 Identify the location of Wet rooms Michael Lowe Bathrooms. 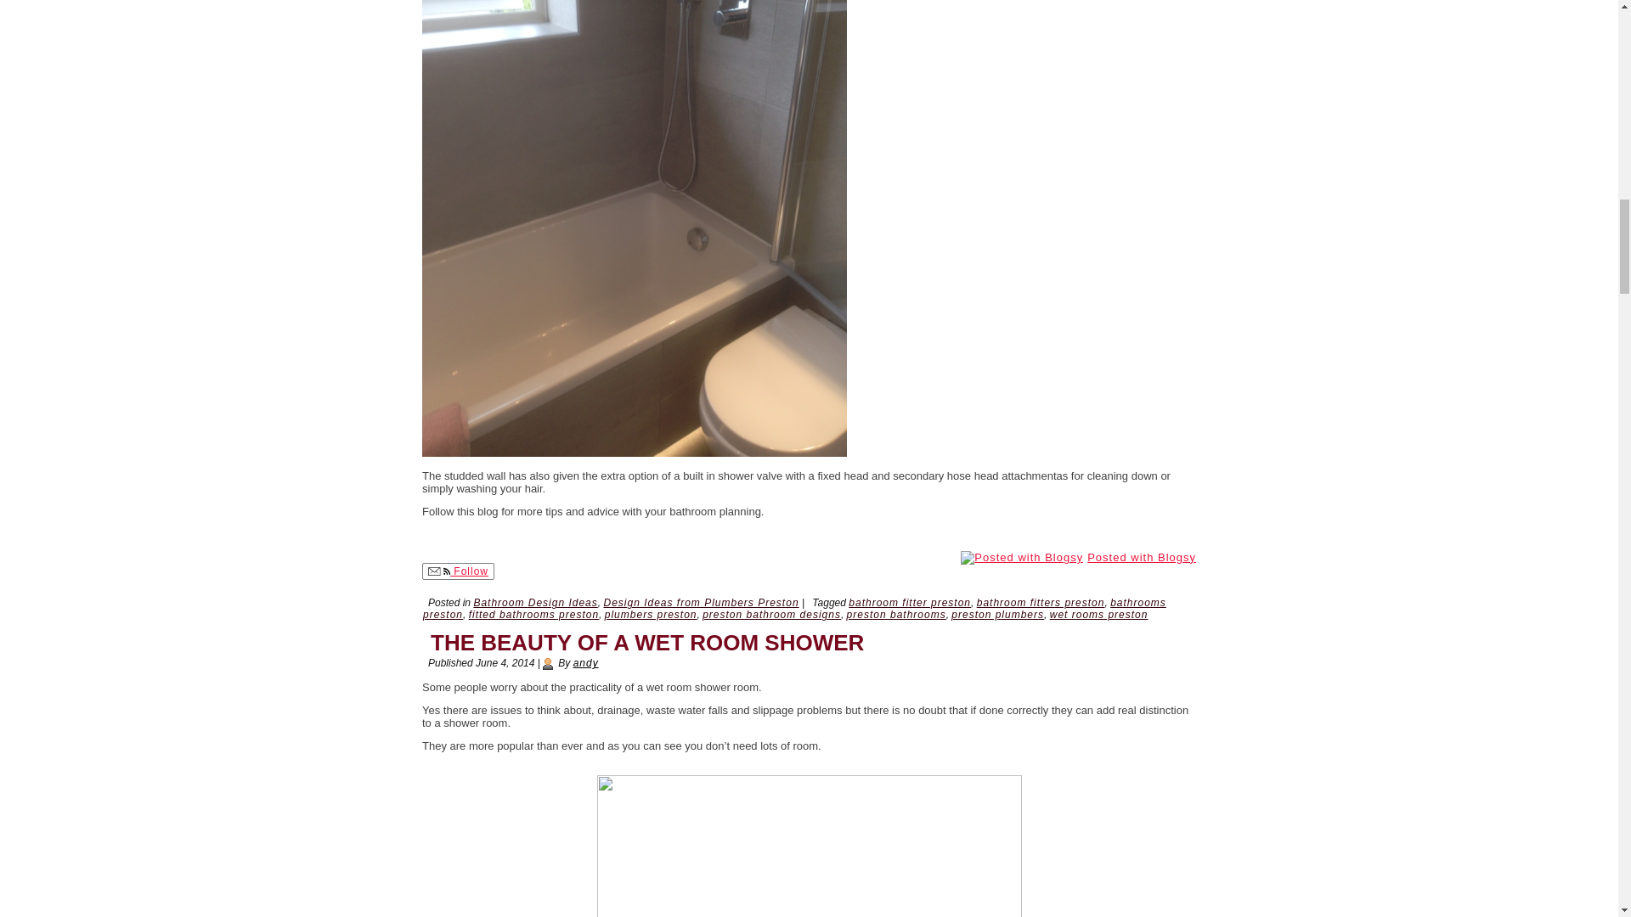
(809, 846).